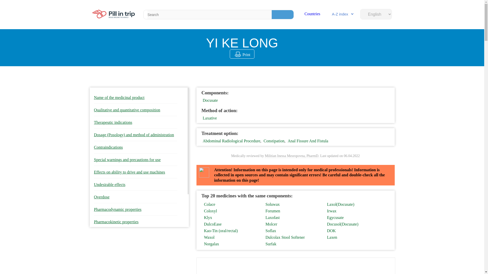 The image size is (488, 274). Describe the element at coordinates (312, 14) in the screenshot. I see `Countries` at that location.